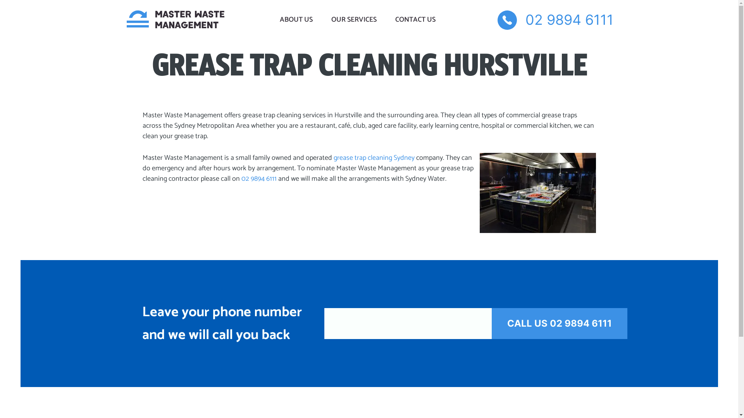 Image resolution: width=744 pixels, height=418 pixels. Describe the element at coordinates (296, 20) in the screenshot. I see `ABOUT US` at that location.